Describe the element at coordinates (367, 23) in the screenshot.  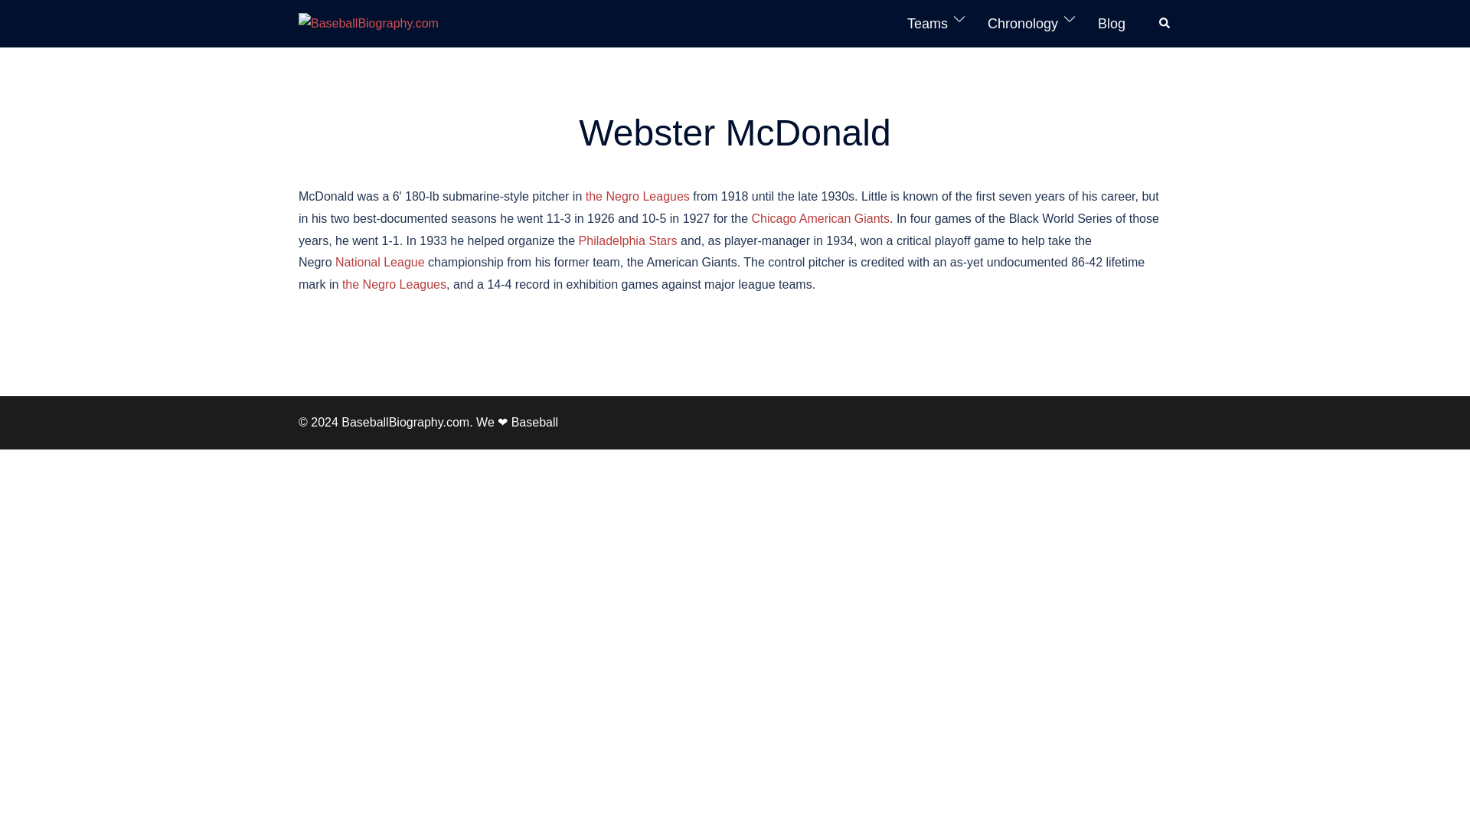
I see `BaseballBiography.com` at that location.